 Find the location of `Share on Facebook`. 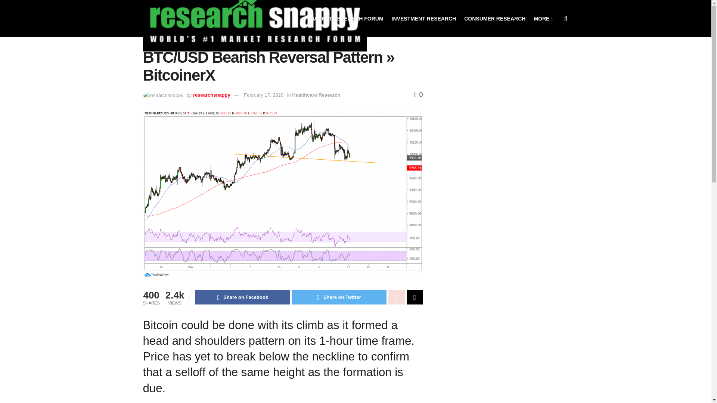

Share on Facebook is located at coordinates (242, 297).